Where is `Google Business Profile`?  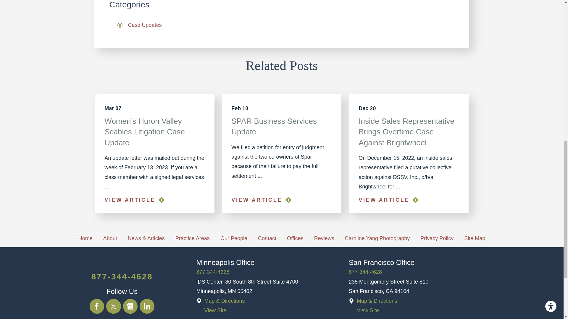 Google Business Profile is located at coordinates (130, 306).